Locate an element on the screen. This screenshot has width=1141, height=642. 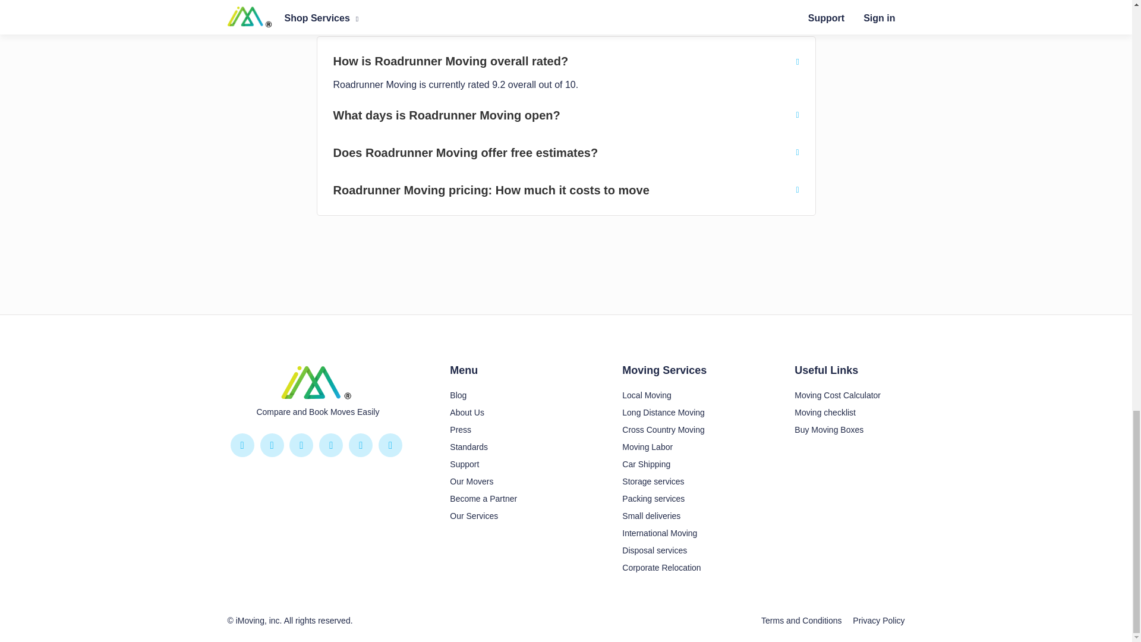
What days is Roadrunner Moving open? is located at coordinates (566, 115).